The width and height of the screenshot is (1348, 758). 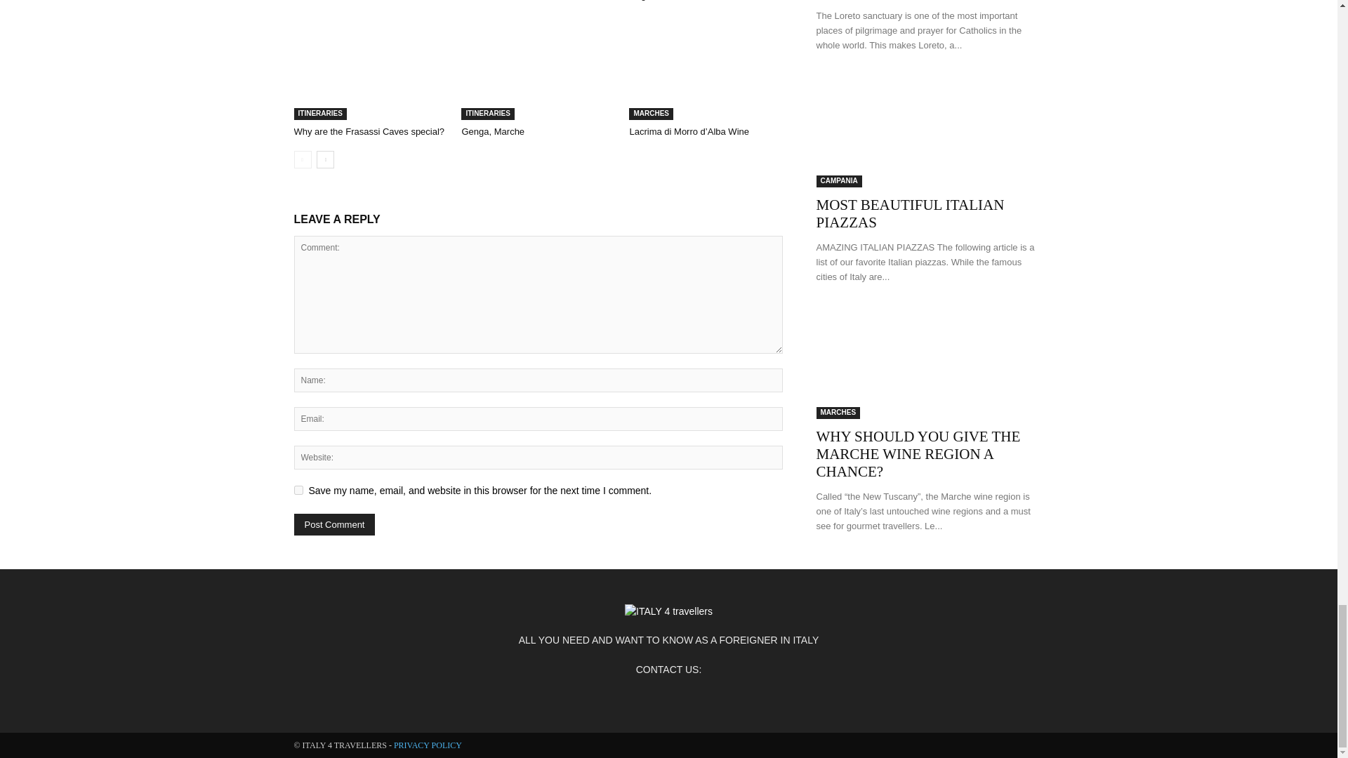 I want to click on yes, so click(x=298, y=490).